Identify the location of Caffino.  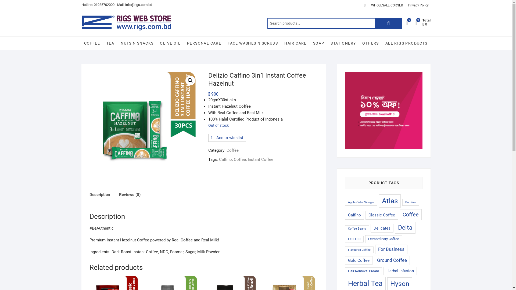
(225, 160).